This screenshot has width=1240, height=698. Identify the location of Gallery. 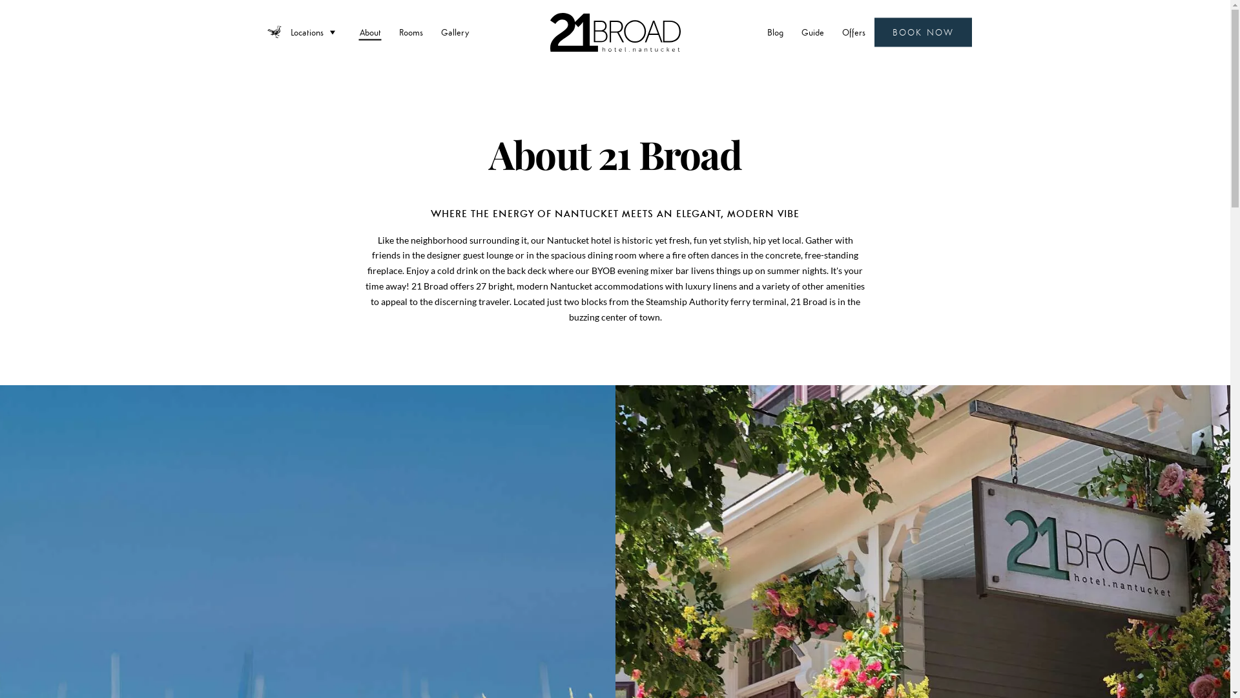
(455, 32).